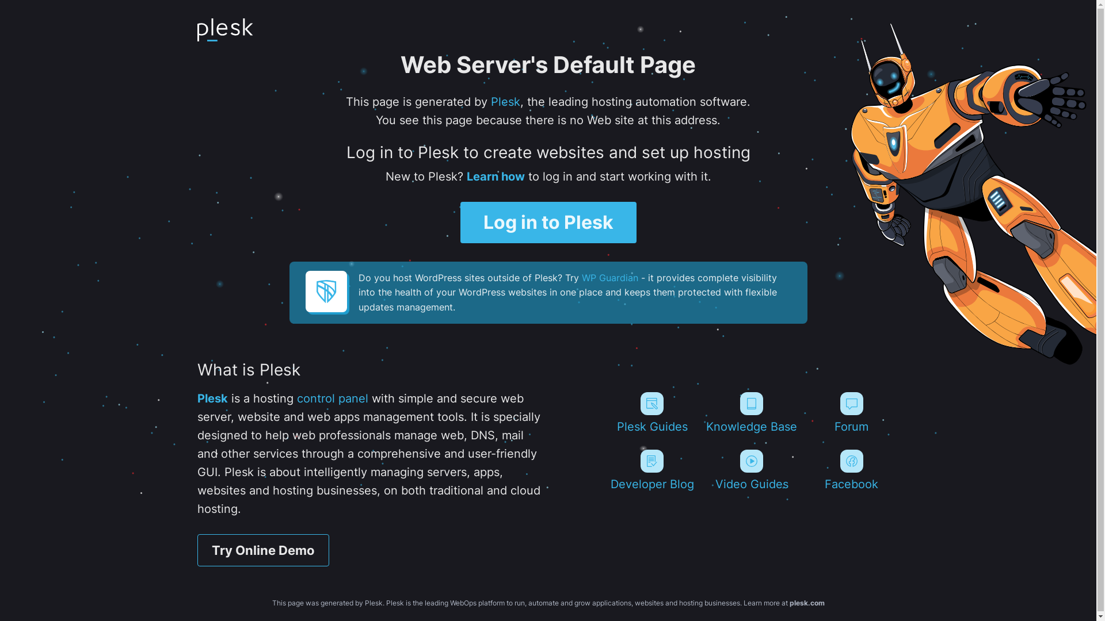  Describe the element at coordinates (852, 413) in the screenshot. I see `Forum` at that location.